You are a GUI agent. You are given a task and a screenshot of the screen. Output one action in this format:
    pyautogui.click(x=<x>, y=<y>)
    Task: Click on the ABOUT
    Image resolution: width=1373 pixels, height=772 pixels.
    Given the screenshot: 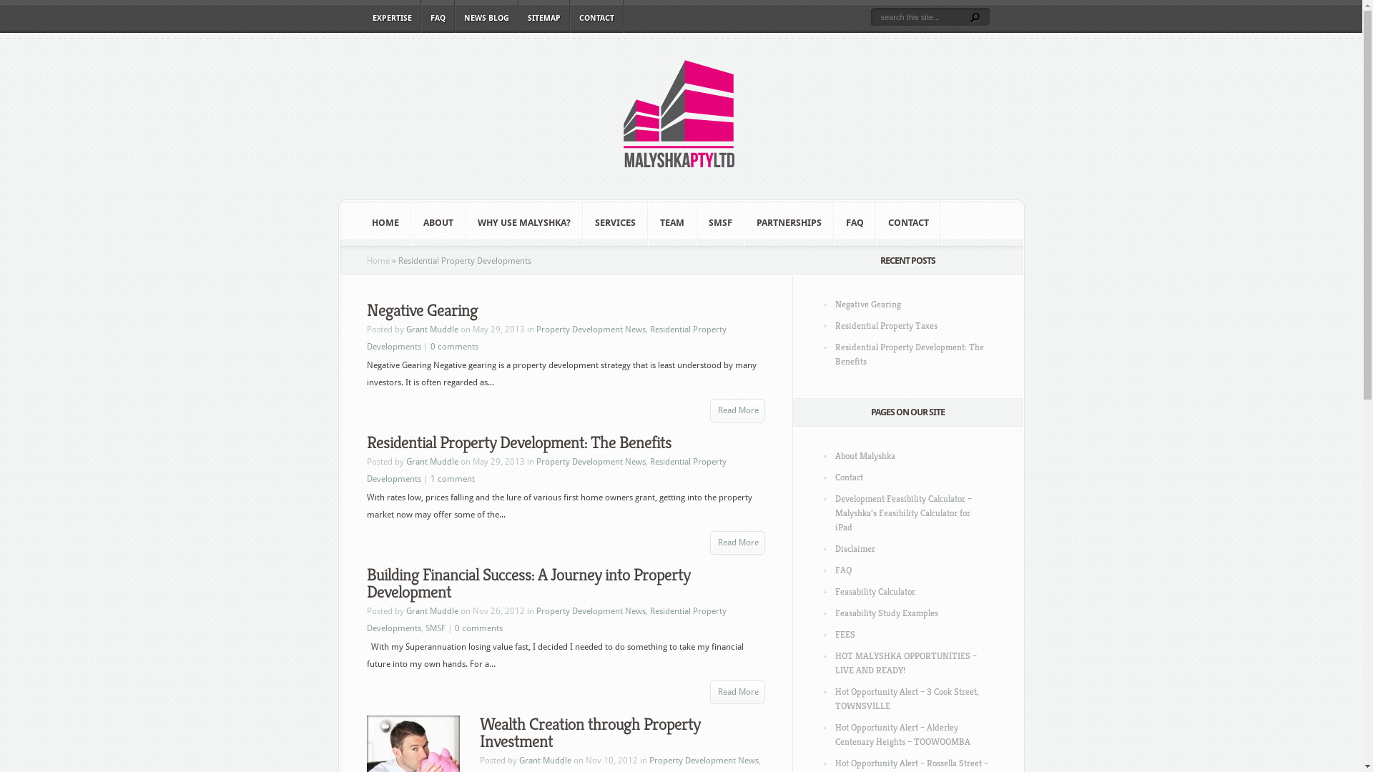 What is the action you would take?
    pyautogui.click(x=438, y=223)
    